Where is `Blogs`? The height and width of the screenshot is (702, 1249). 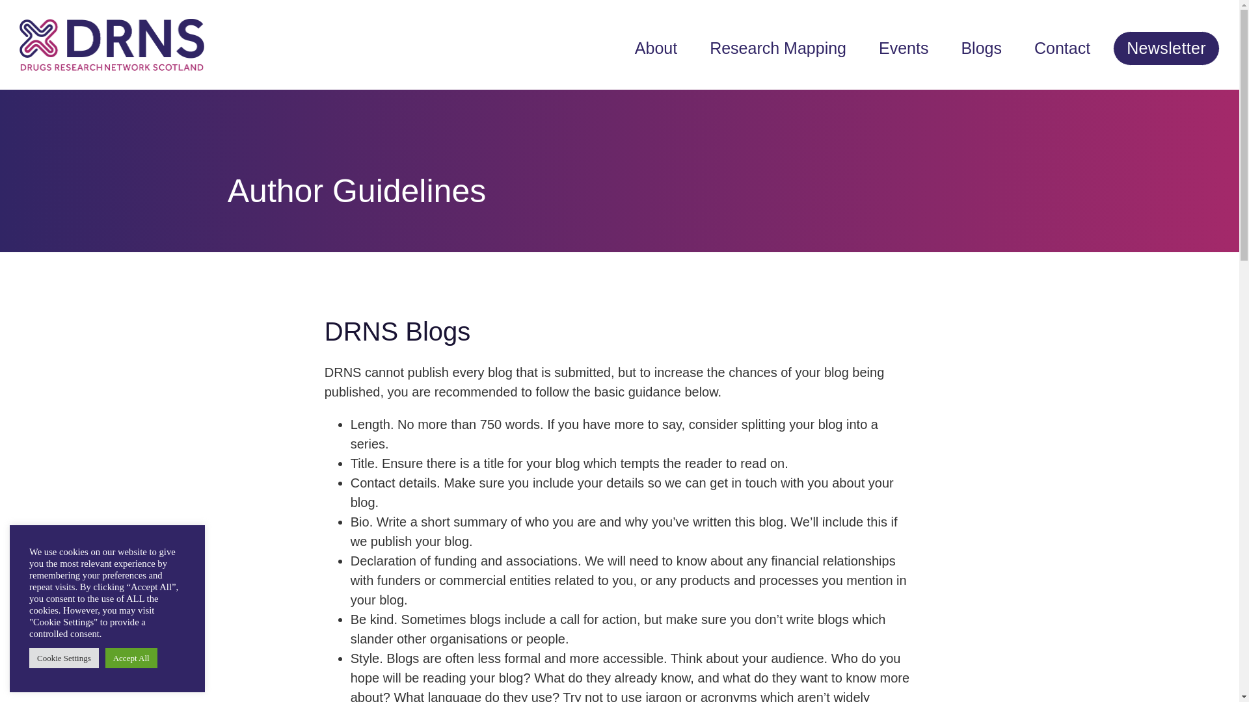 Blogs is located at coordinates (987, 48).